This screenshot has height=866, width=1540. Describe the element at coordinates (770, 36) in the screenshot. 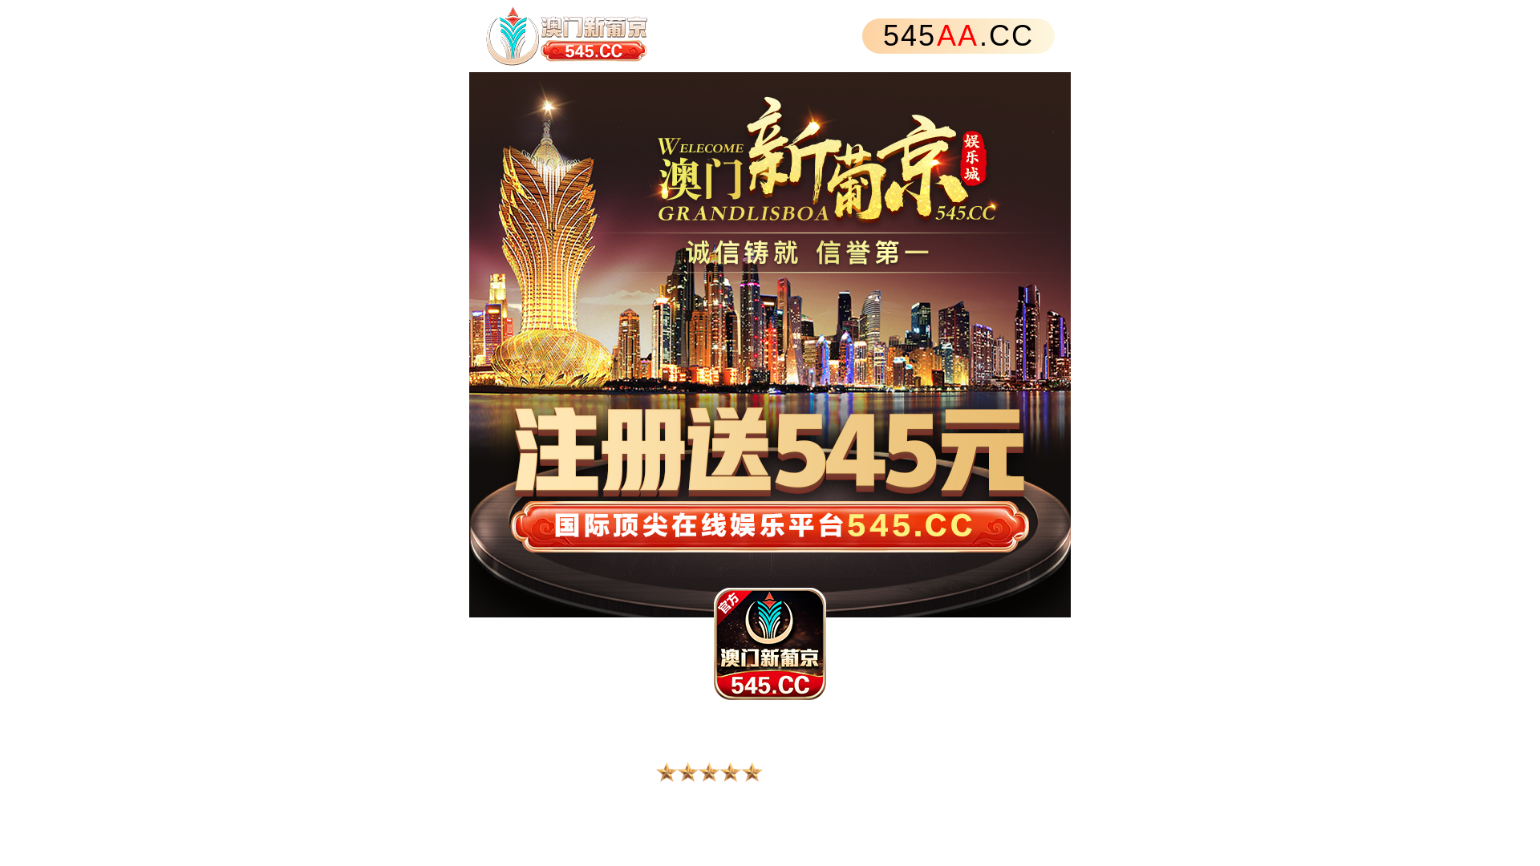

I see `545AA.CC` at that location.